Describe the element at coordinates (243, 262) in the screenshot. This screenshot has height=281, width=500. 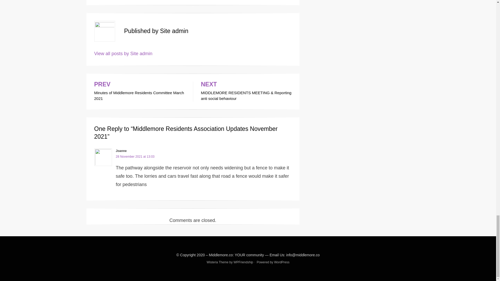
I see `WordPress` at that location.